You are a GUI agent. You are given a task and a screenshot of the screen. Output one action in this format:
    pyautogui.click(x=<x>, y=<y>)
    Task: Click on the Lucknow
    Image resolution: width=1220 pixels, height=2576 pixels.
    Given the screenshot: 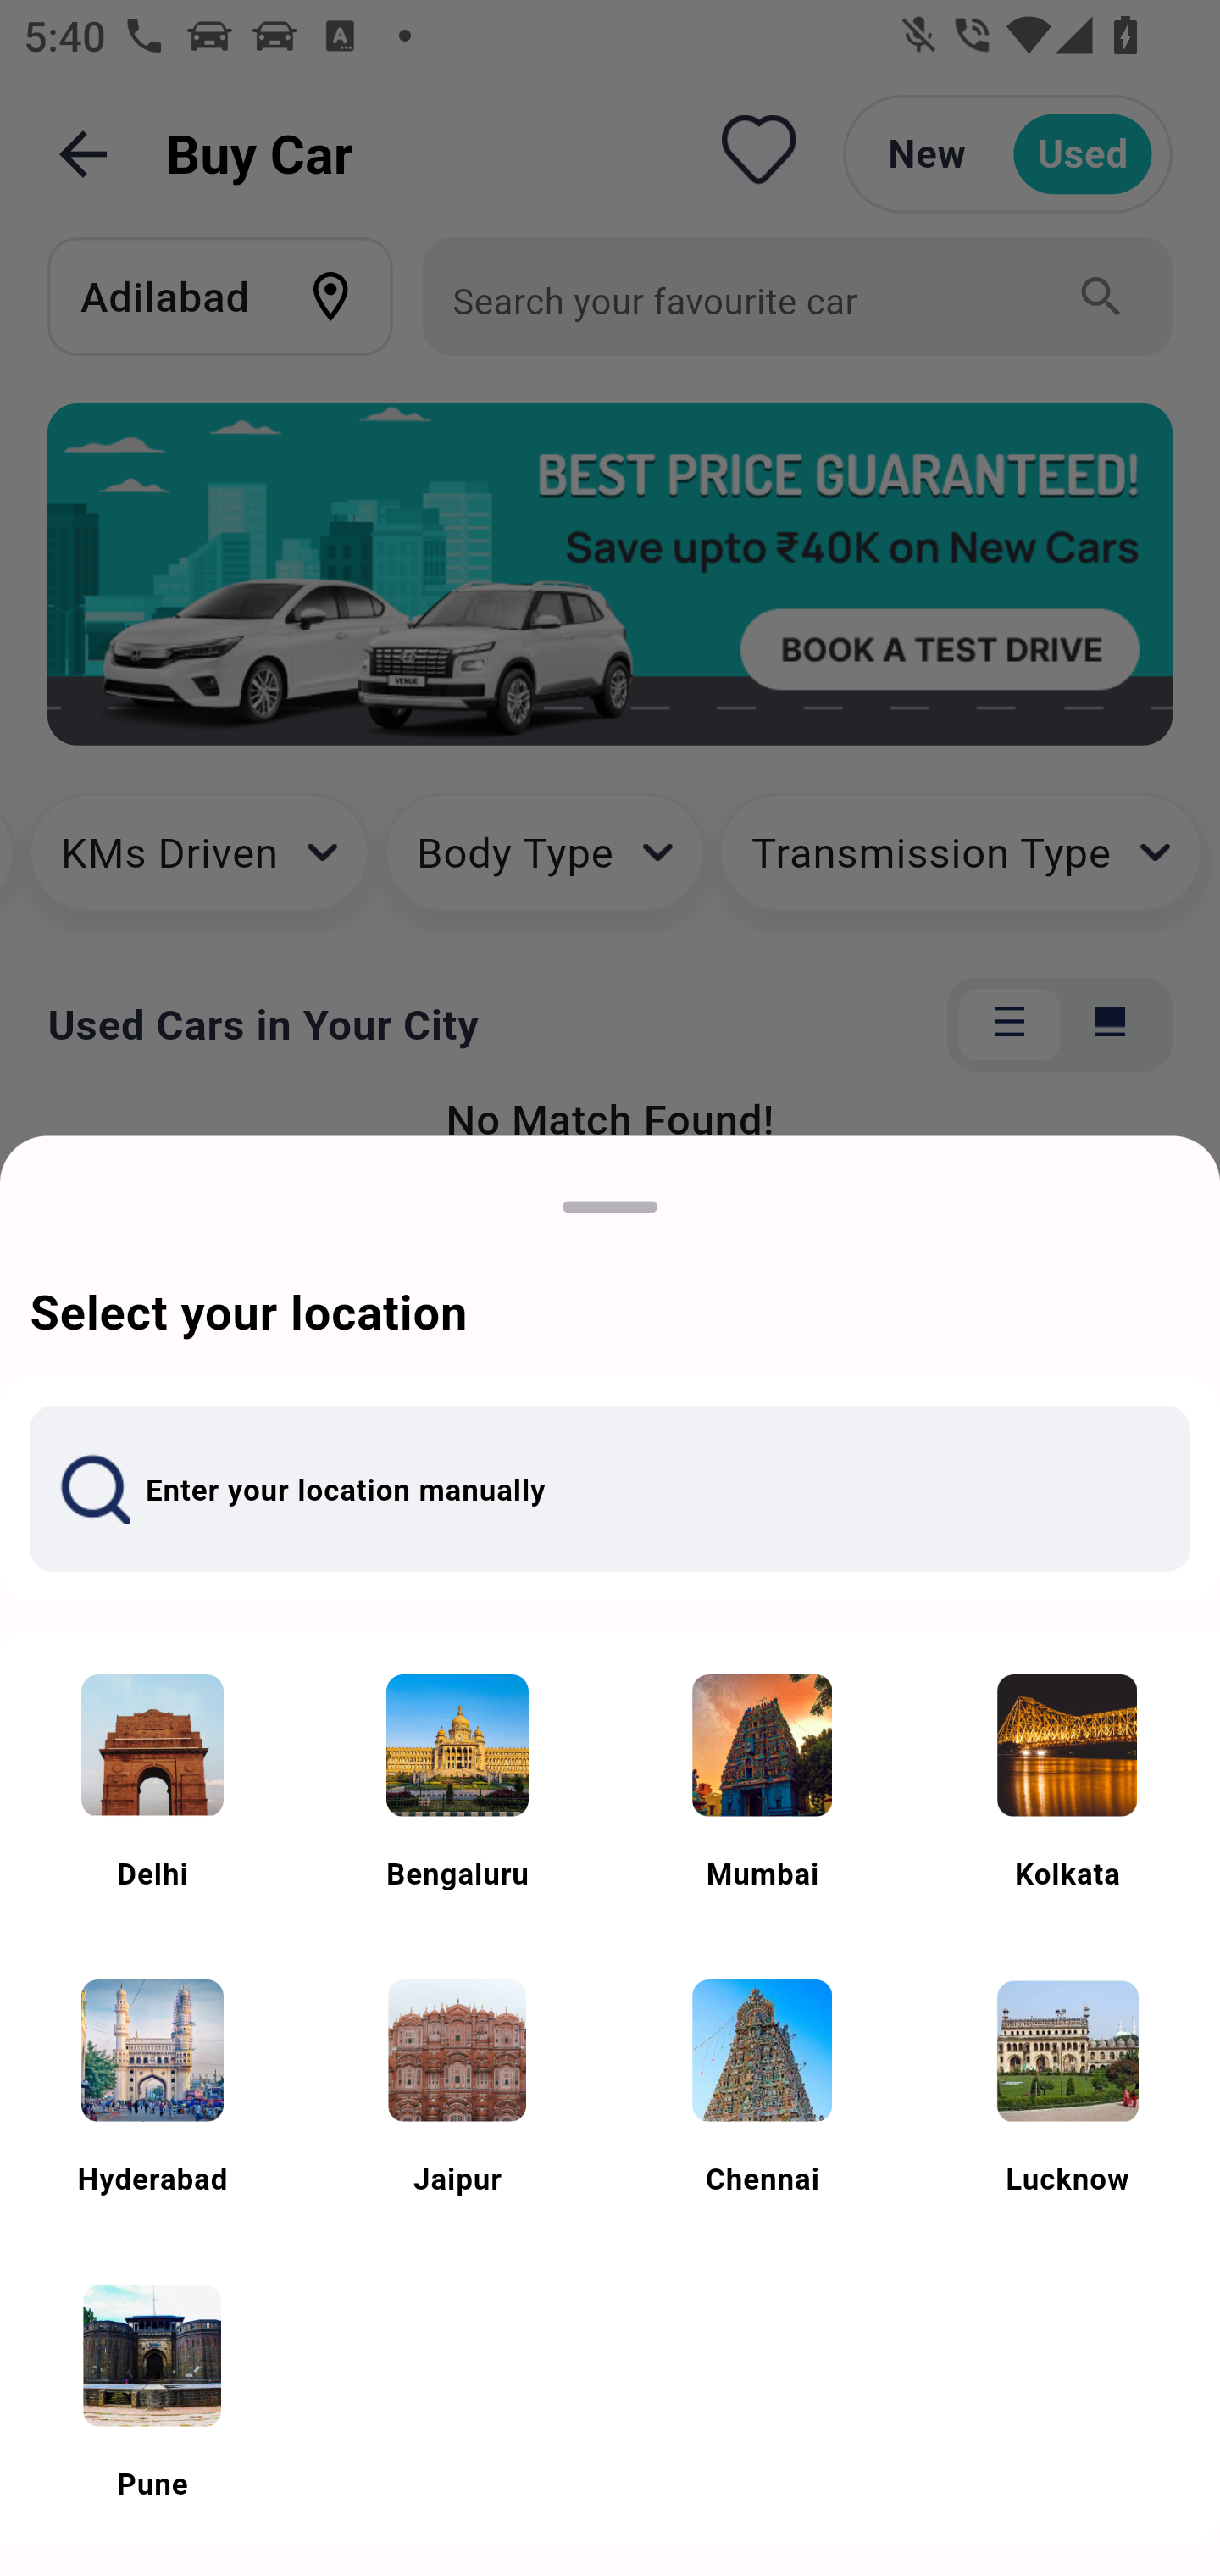 What is the action you would take?
    pyautogui.click(x=1067, y=2089)
    